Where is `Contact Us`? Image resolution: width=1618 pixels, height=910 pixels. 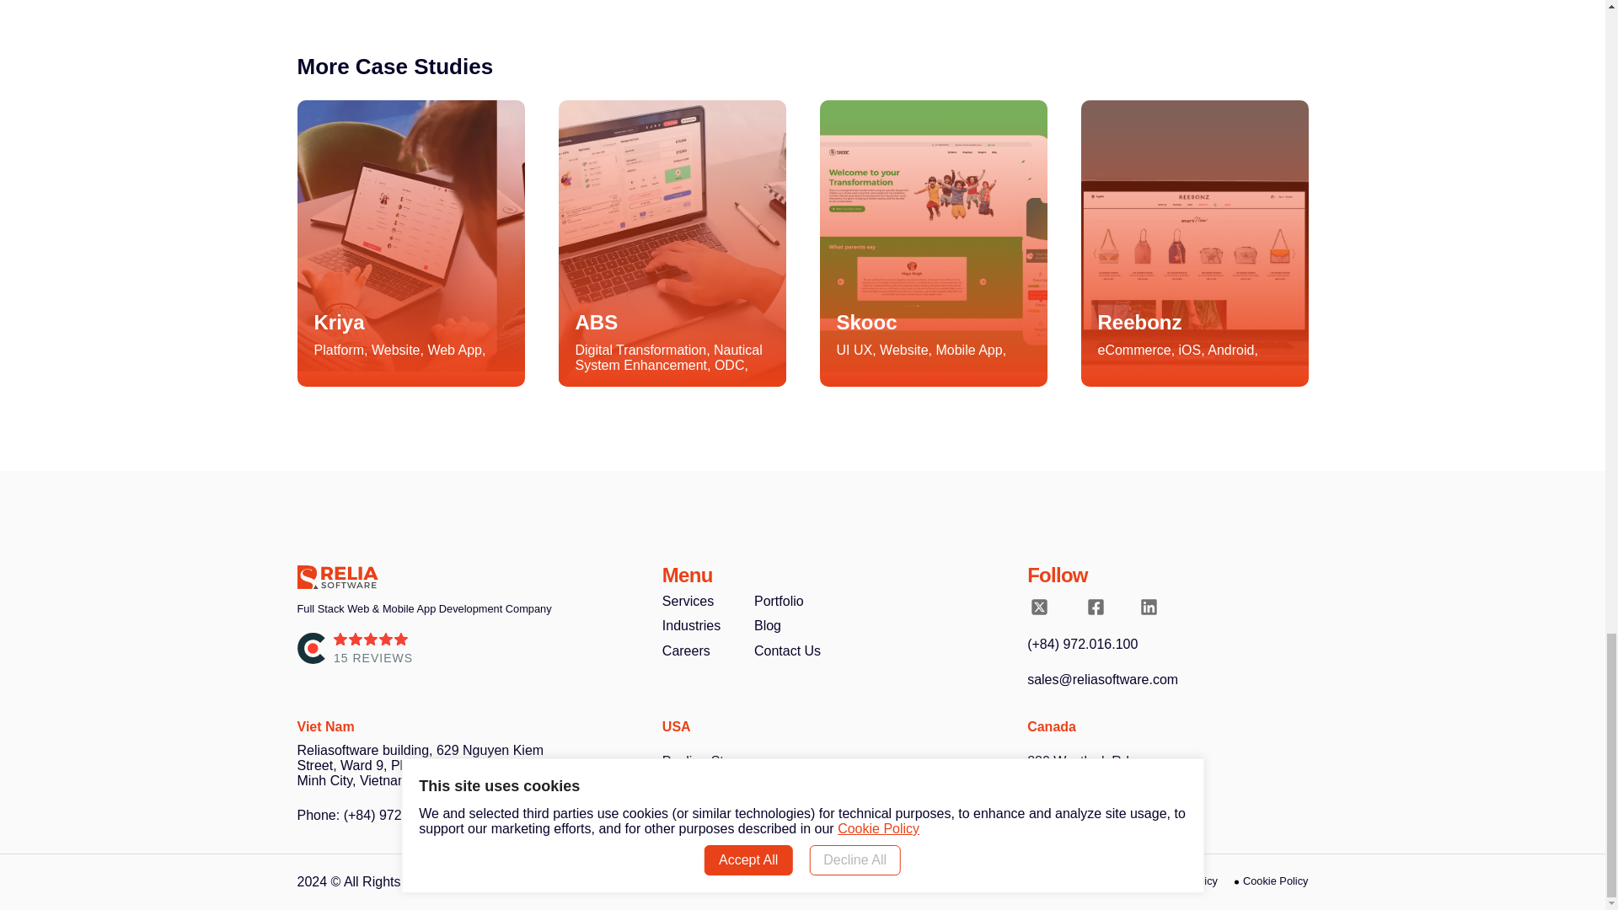
Contact Us is located at coordinates (787, 650).